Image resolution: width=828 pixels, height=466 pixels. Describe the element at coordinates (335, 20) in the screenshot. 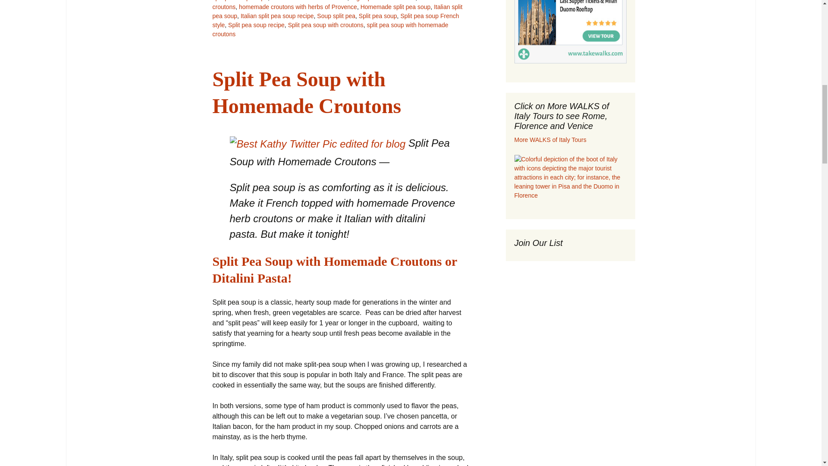

I see `Split pea soup French style` at that location.